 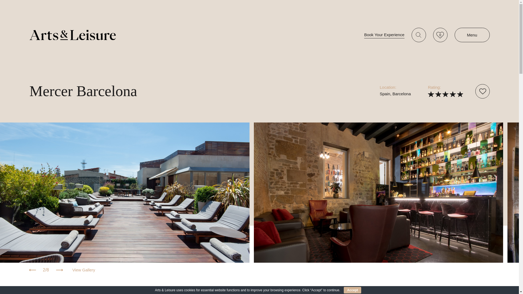 I want to click on Menu, so click(x=384, y=35).